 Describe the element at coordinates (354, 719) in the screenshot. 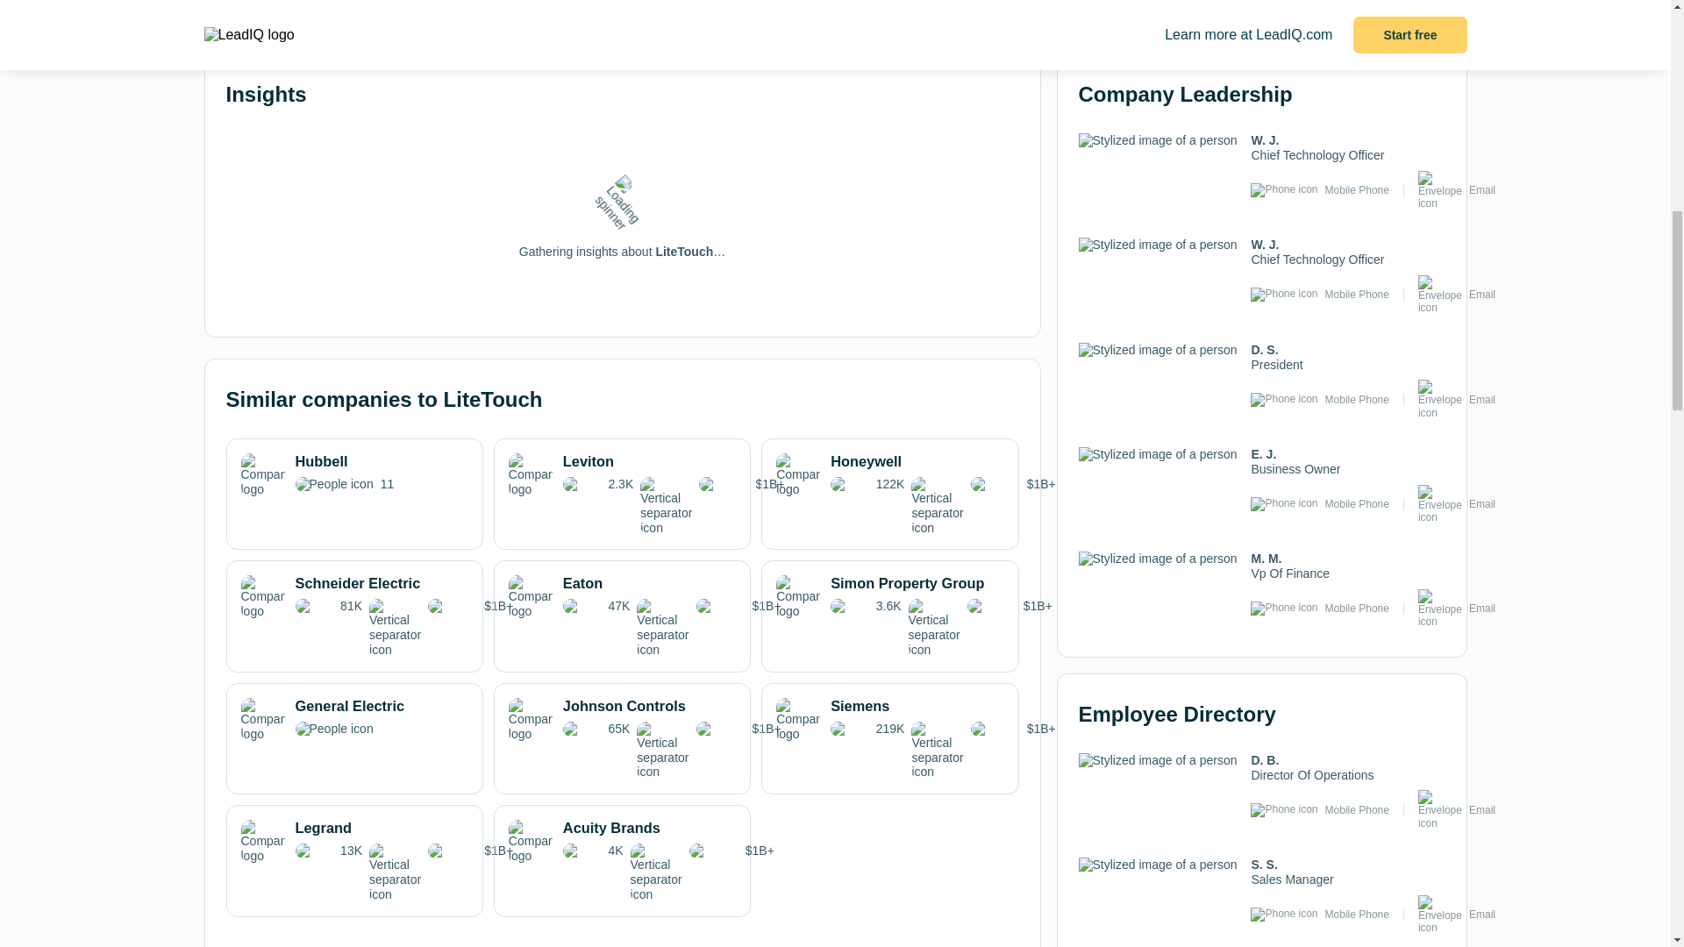

I see `General Electric` at that location.